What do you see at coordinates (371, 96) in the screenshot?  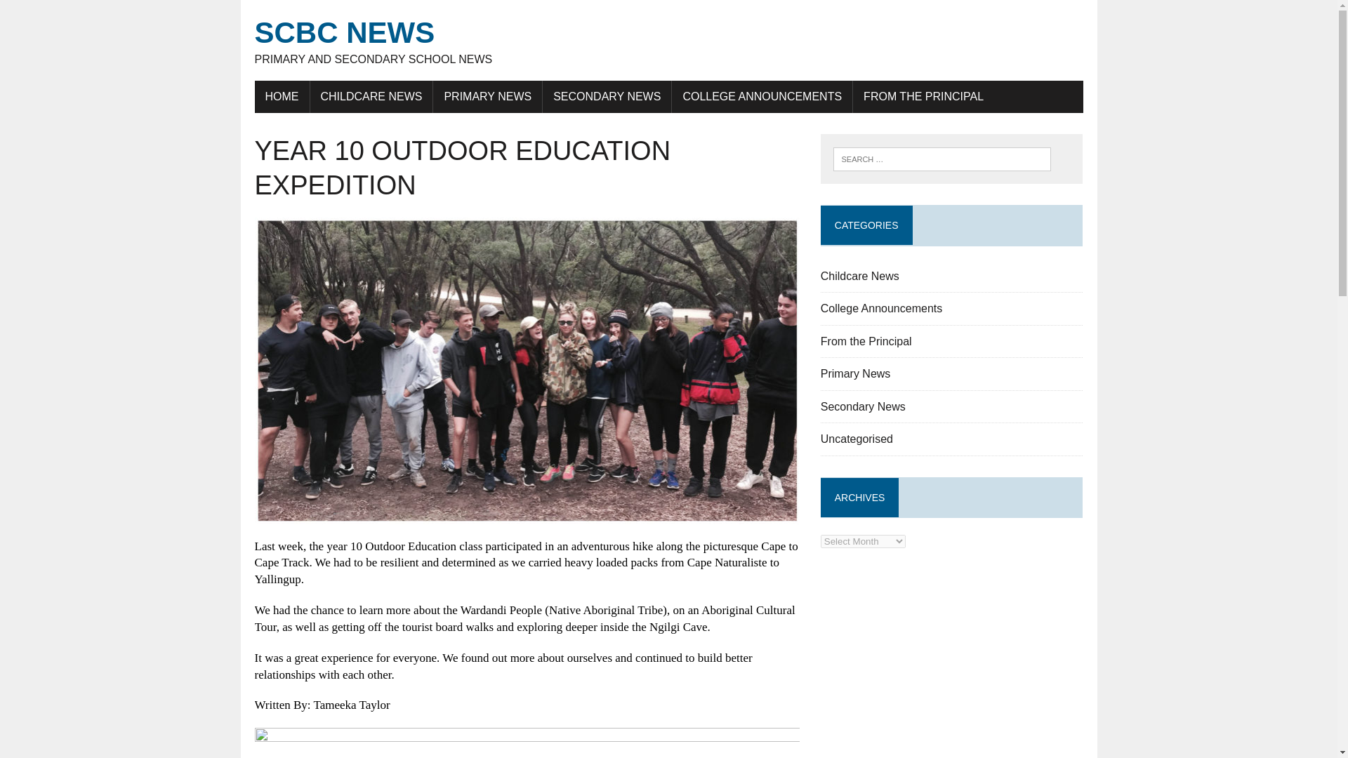 I see `CHILDCARE NEWS` at bounding box center [371, 96].